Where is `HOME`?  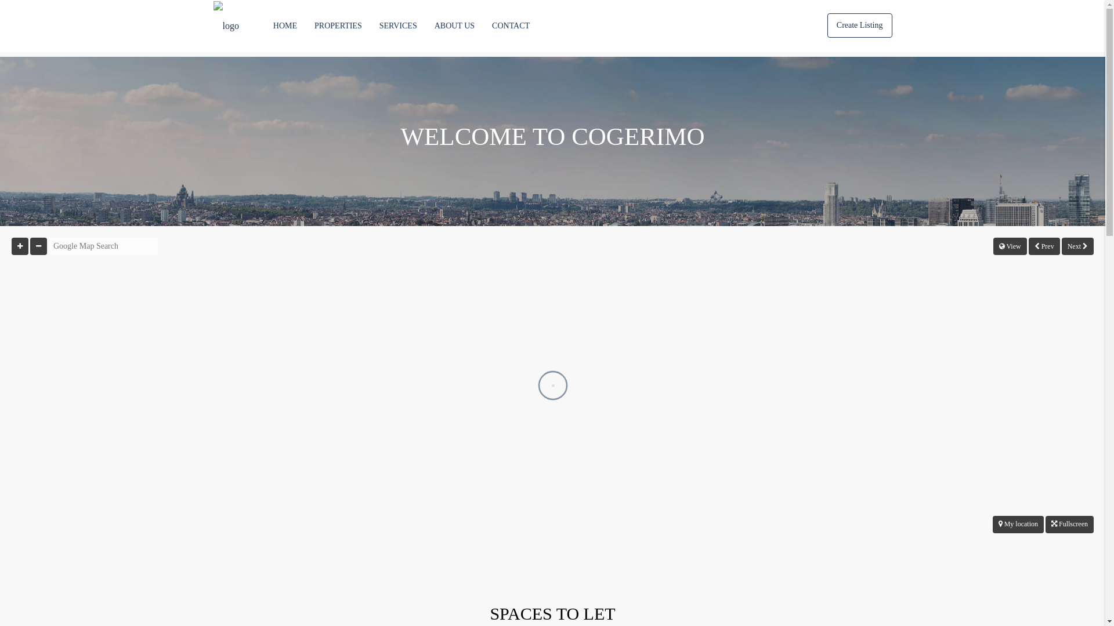
HOME is located at coordinates (285, 26).